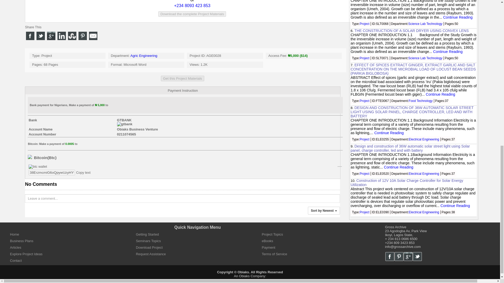 The width and height of the screenshot is (504, 283). What do you see at coordinates (51, 36) in the screenshot?
I see `Share on Google Plus` at bounding box center [51, 36].